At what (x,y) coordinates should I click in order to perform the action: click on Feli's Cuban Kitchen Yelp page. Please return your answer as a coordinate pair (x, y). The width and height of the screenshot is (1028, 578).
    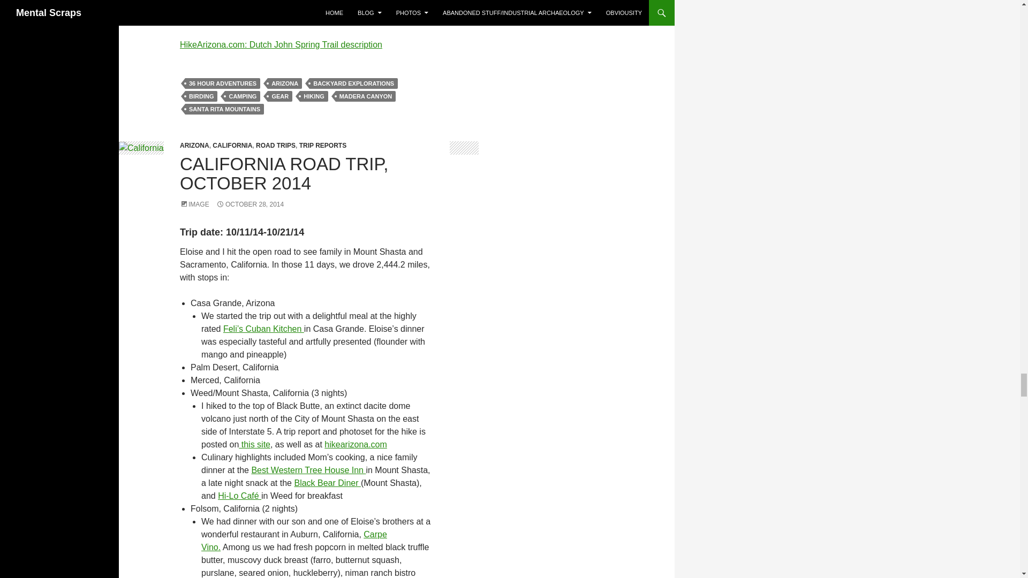
    Looking at the image, I should click on (263, 329).